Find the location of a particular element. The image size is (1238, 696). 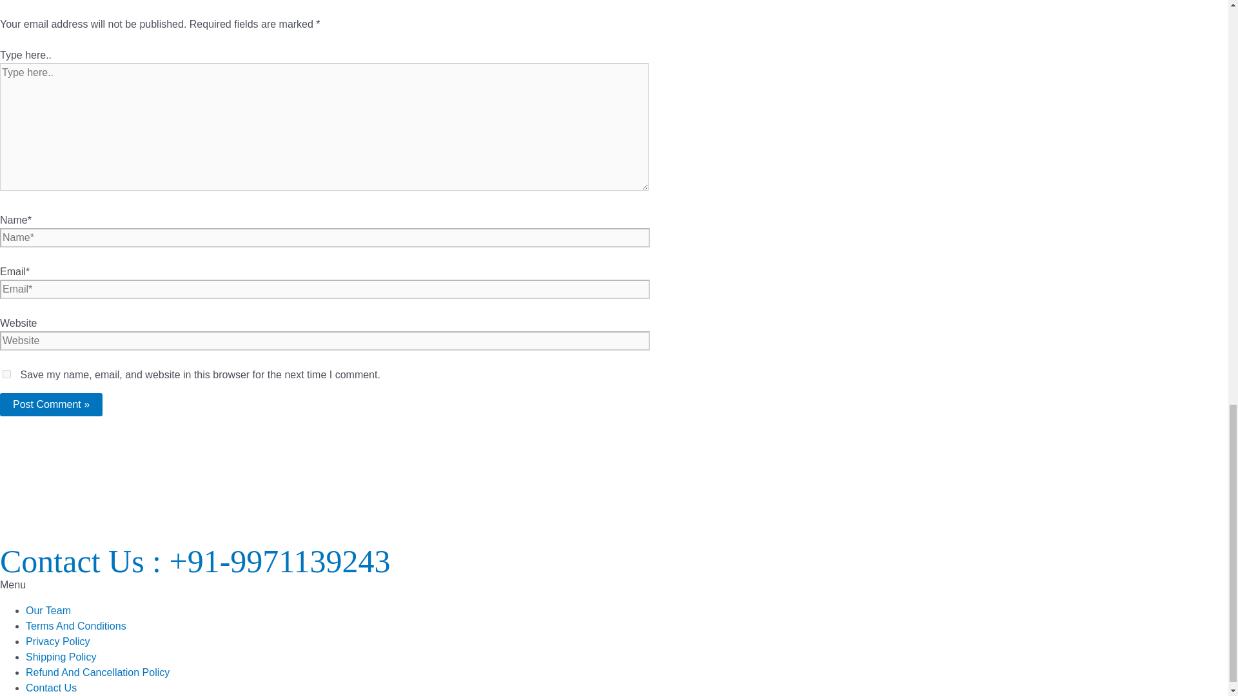

yes is located at coordinates (6, 374).